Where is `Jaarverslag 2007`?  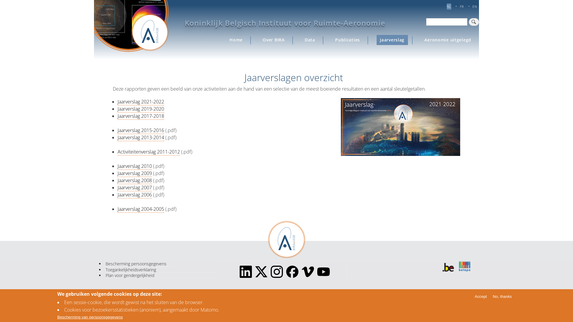
Jaarverslag 2007 is located at coordinates (135, 188).